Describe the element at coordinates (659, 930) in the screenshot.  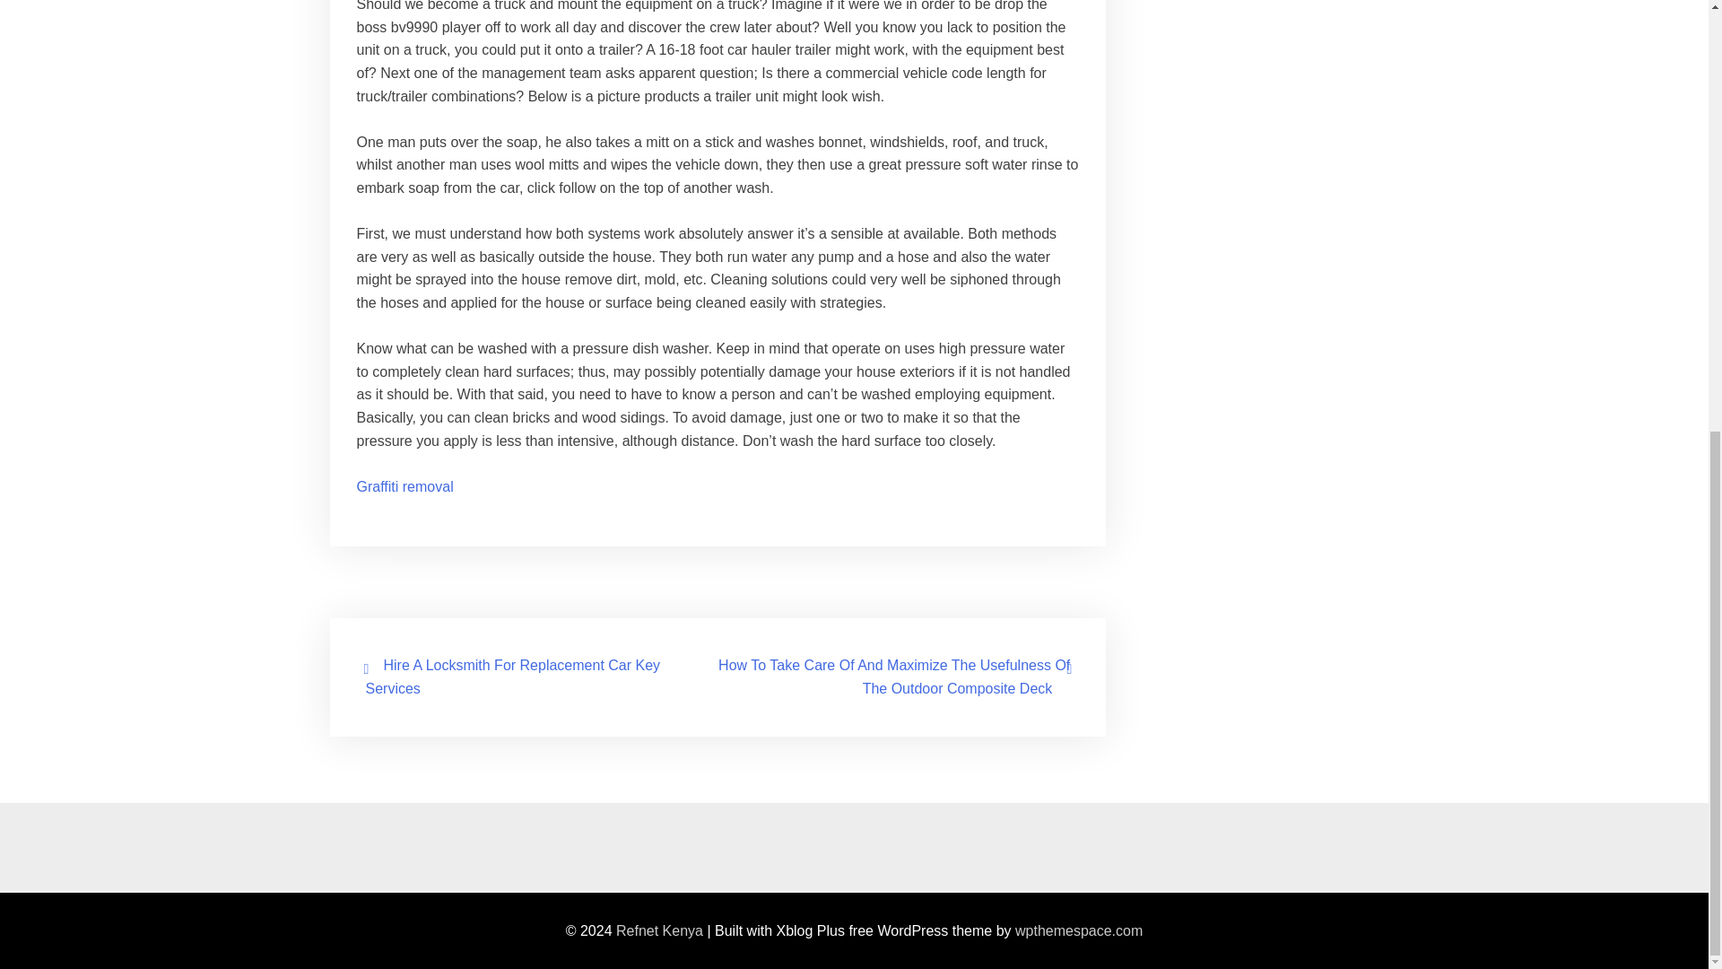
I see `Refnet Kenya` at that location.